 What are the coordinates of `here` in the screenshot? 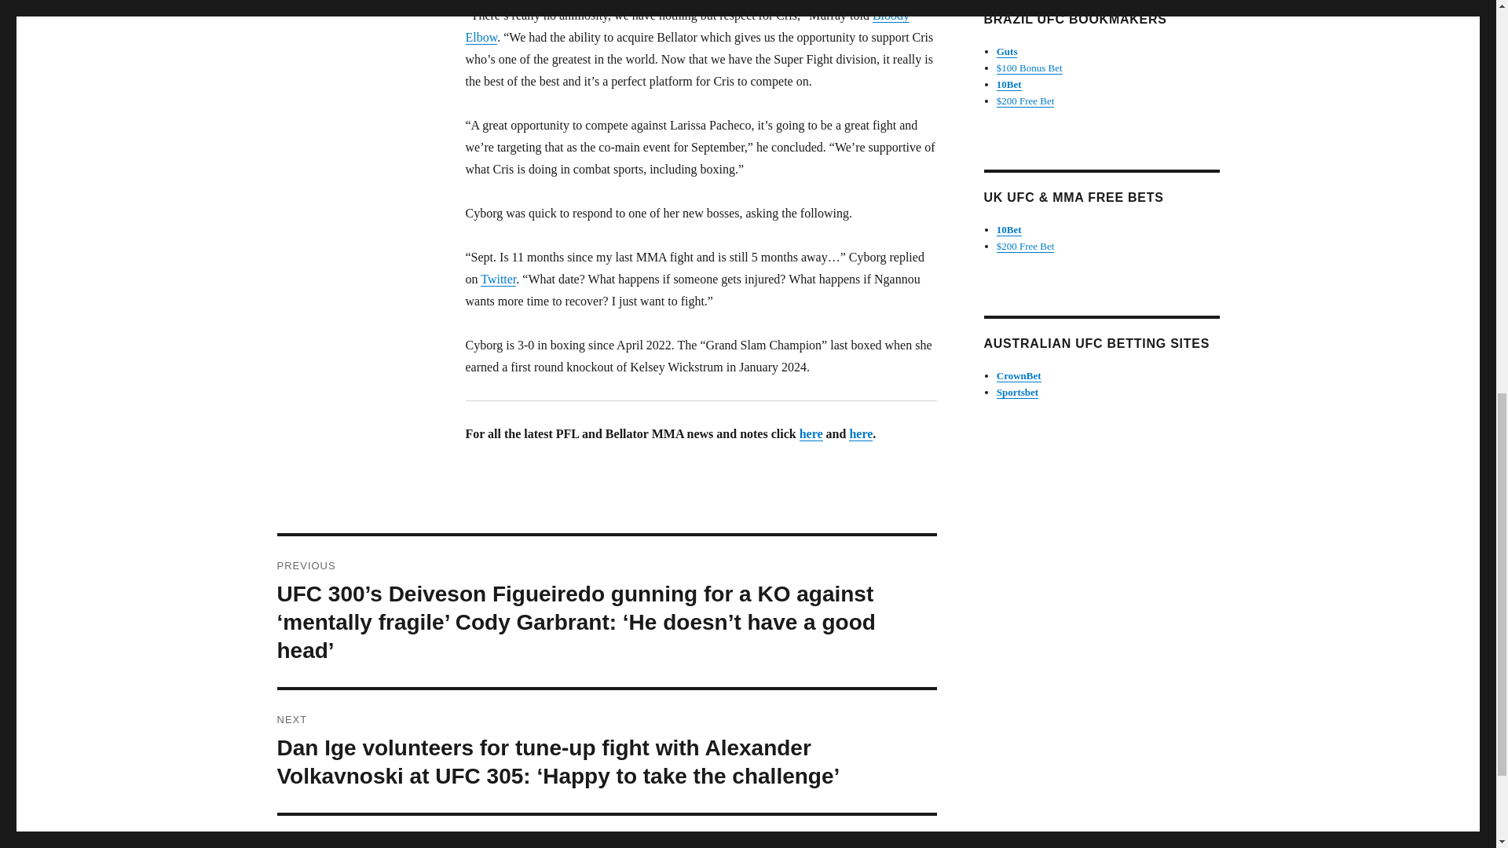 It's located at (811, 433).